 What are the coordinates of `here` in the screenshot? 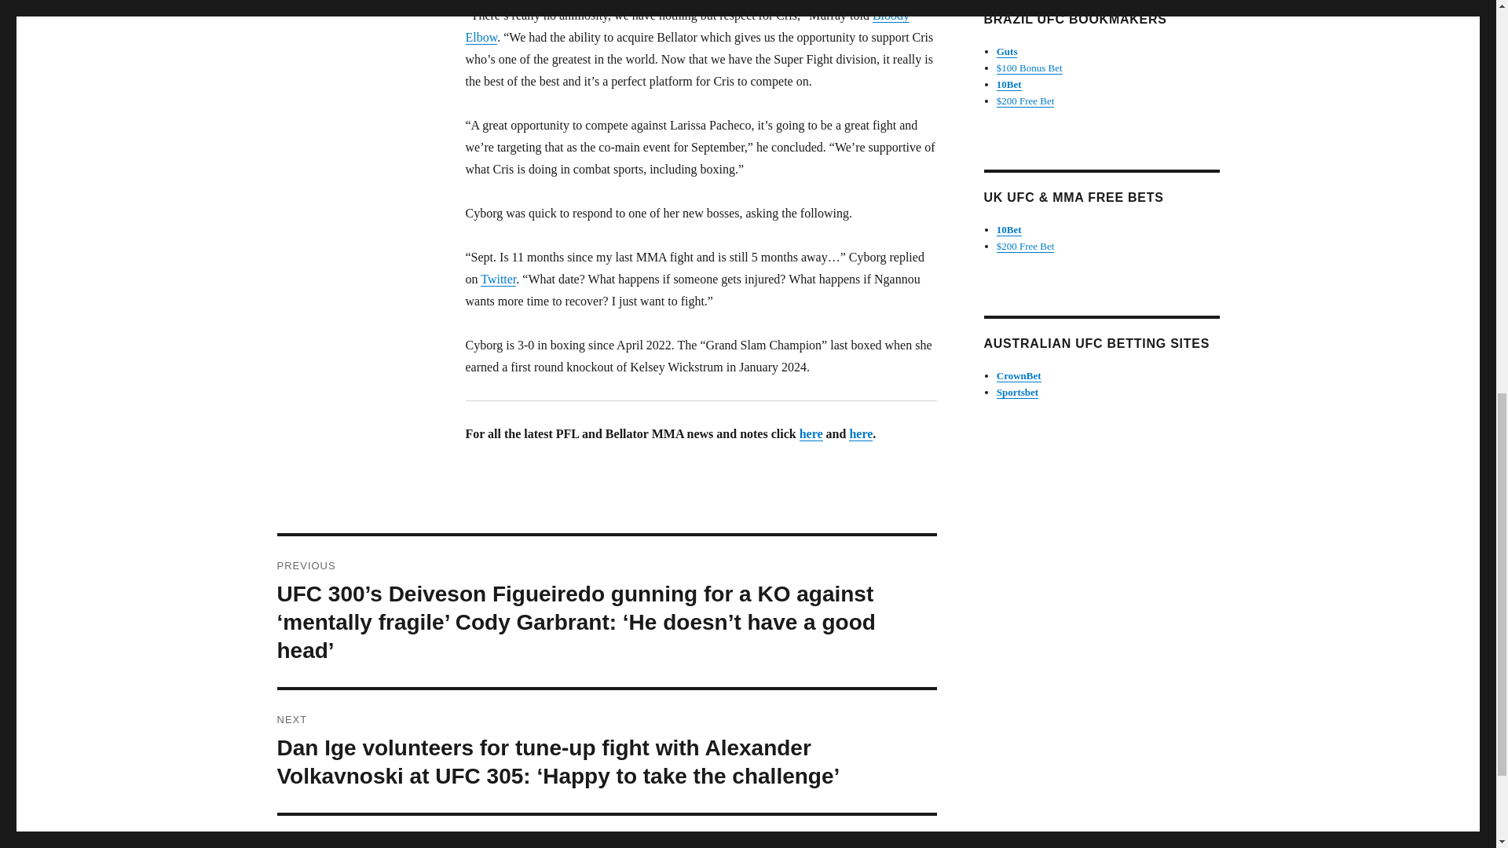 It's located at (811, 433).